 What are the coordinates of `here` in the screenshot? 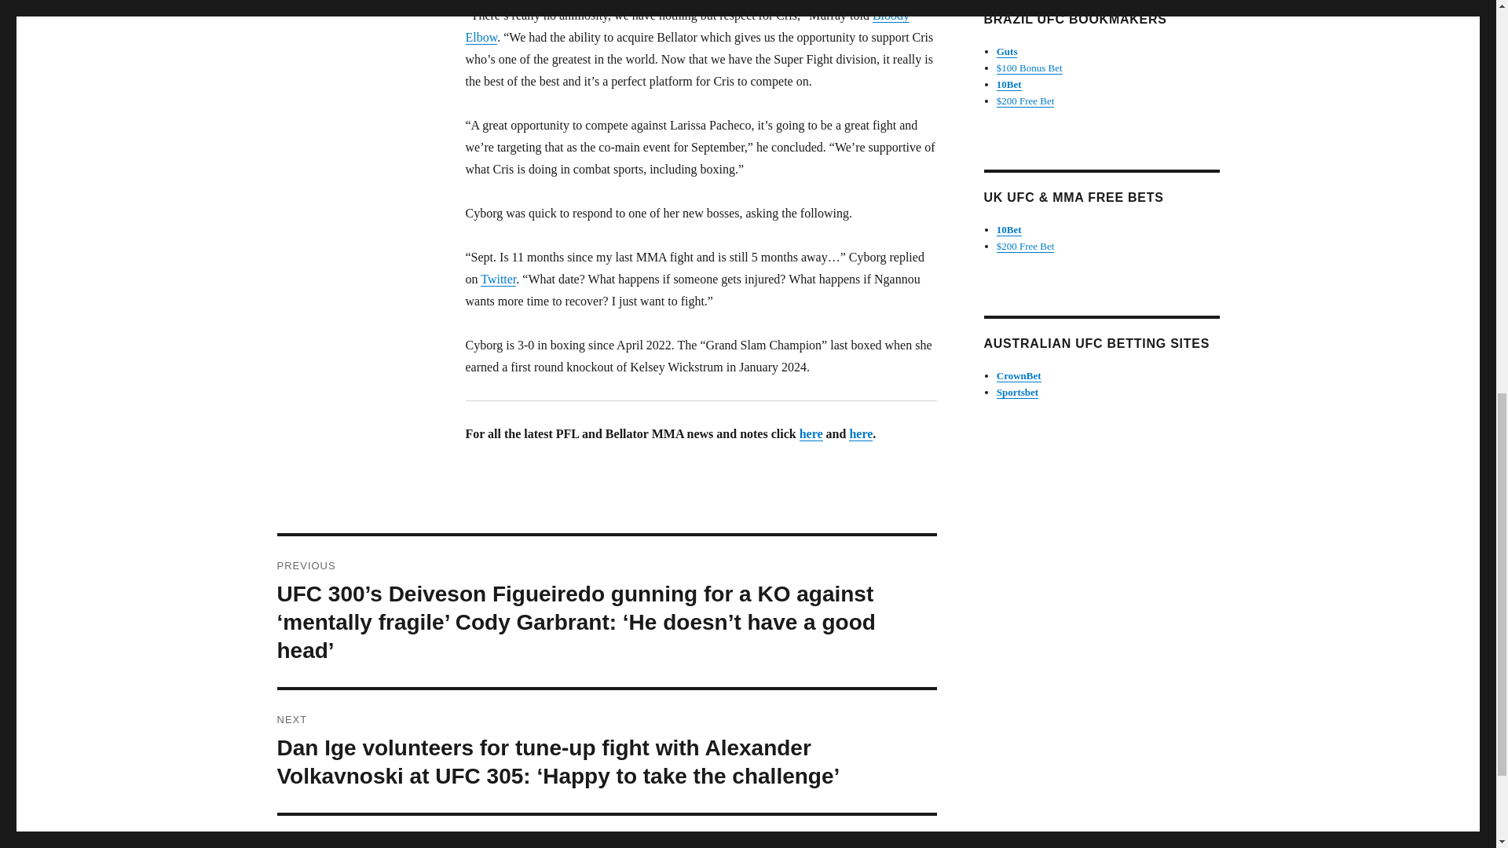 It's located at (811, 433).